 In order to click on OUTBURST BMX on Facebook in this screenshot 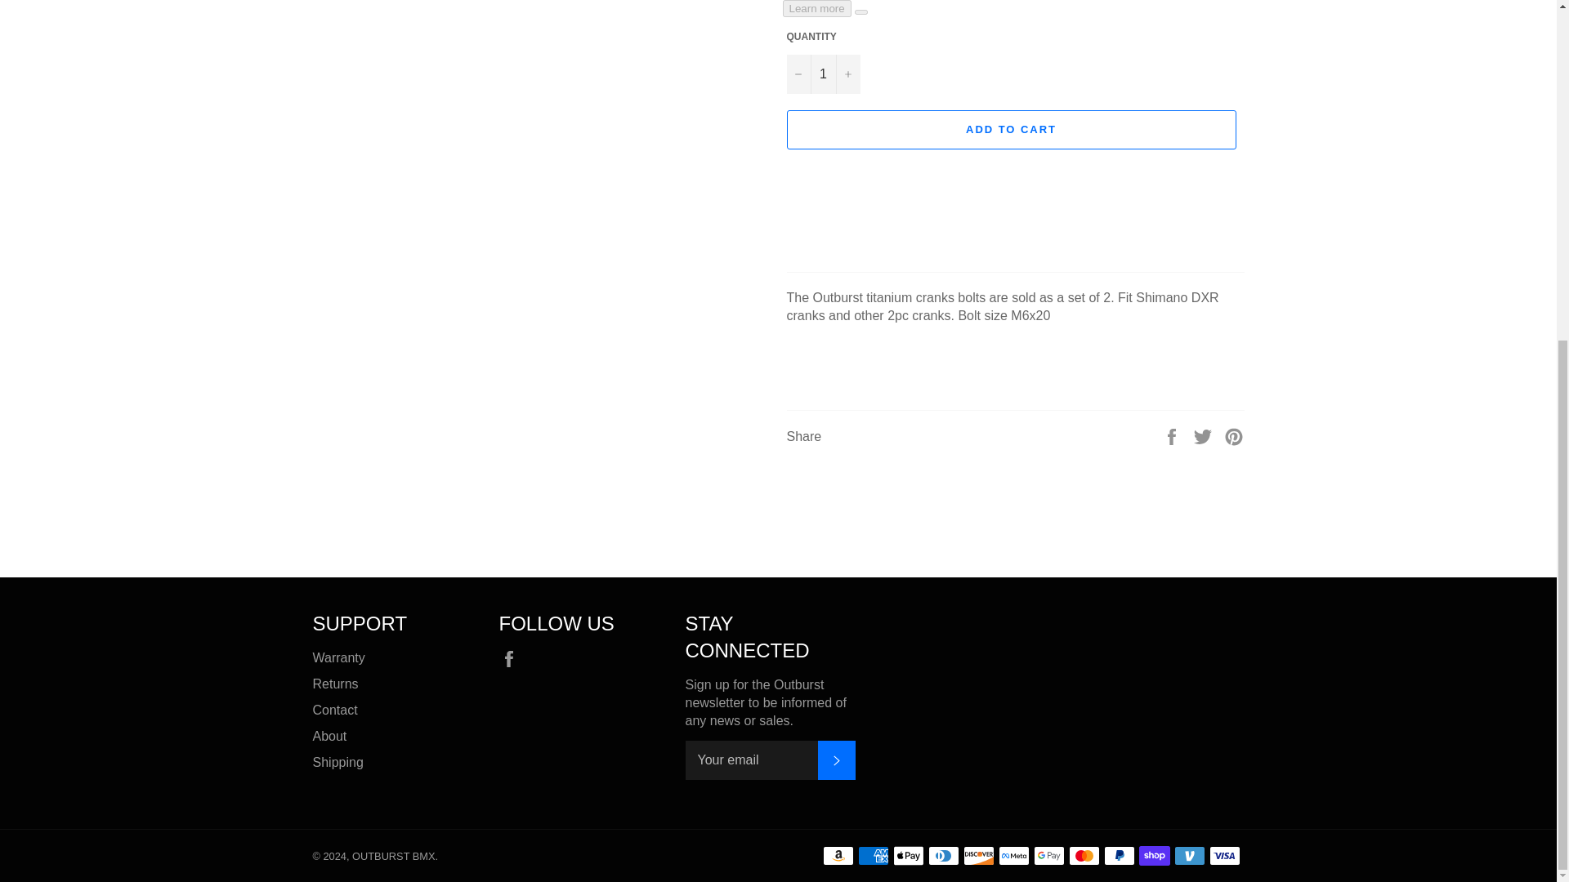, I will do `click(512, 658)`.